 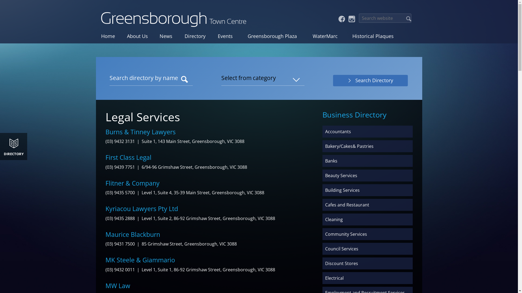 I want to click on News, so click(x=166, y=36).